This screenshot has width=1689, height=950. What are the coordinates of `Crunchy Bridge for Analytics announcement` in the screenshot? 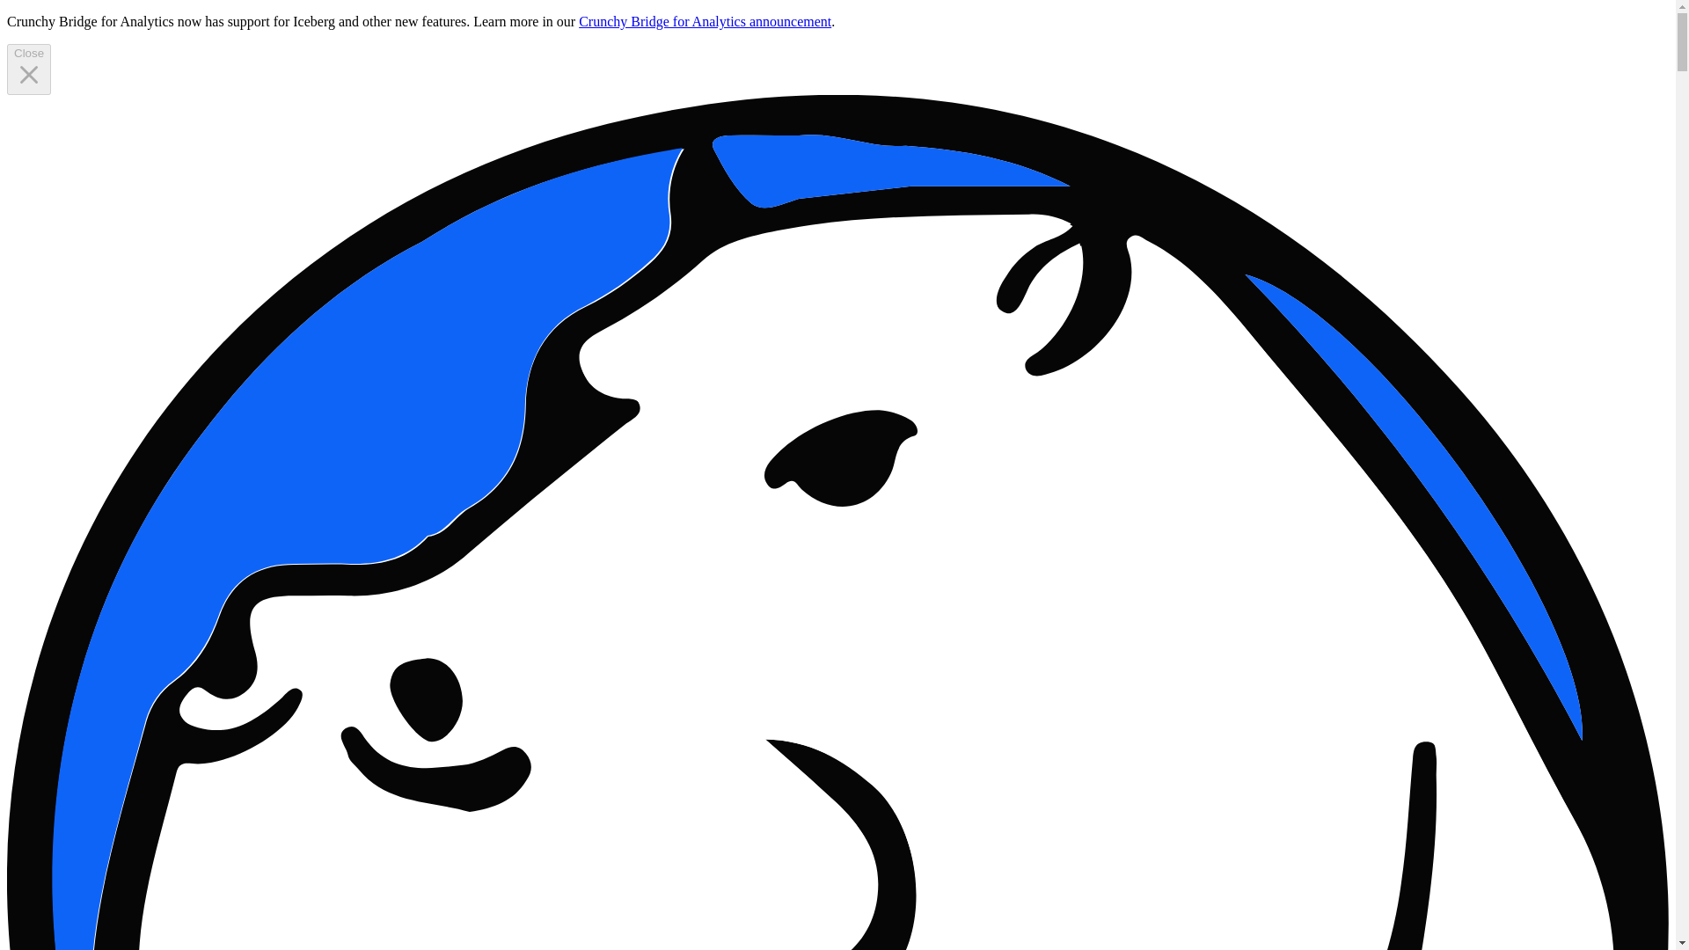 It's located at (705, 21).